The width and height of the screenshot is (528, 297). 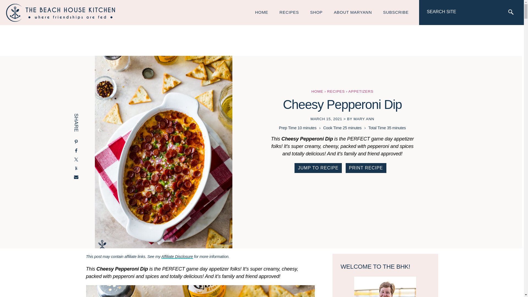 What do you see at coordinates (76, 160) in the screenshot?
I see `Share on Twitter` at bounding box center [76, 160].